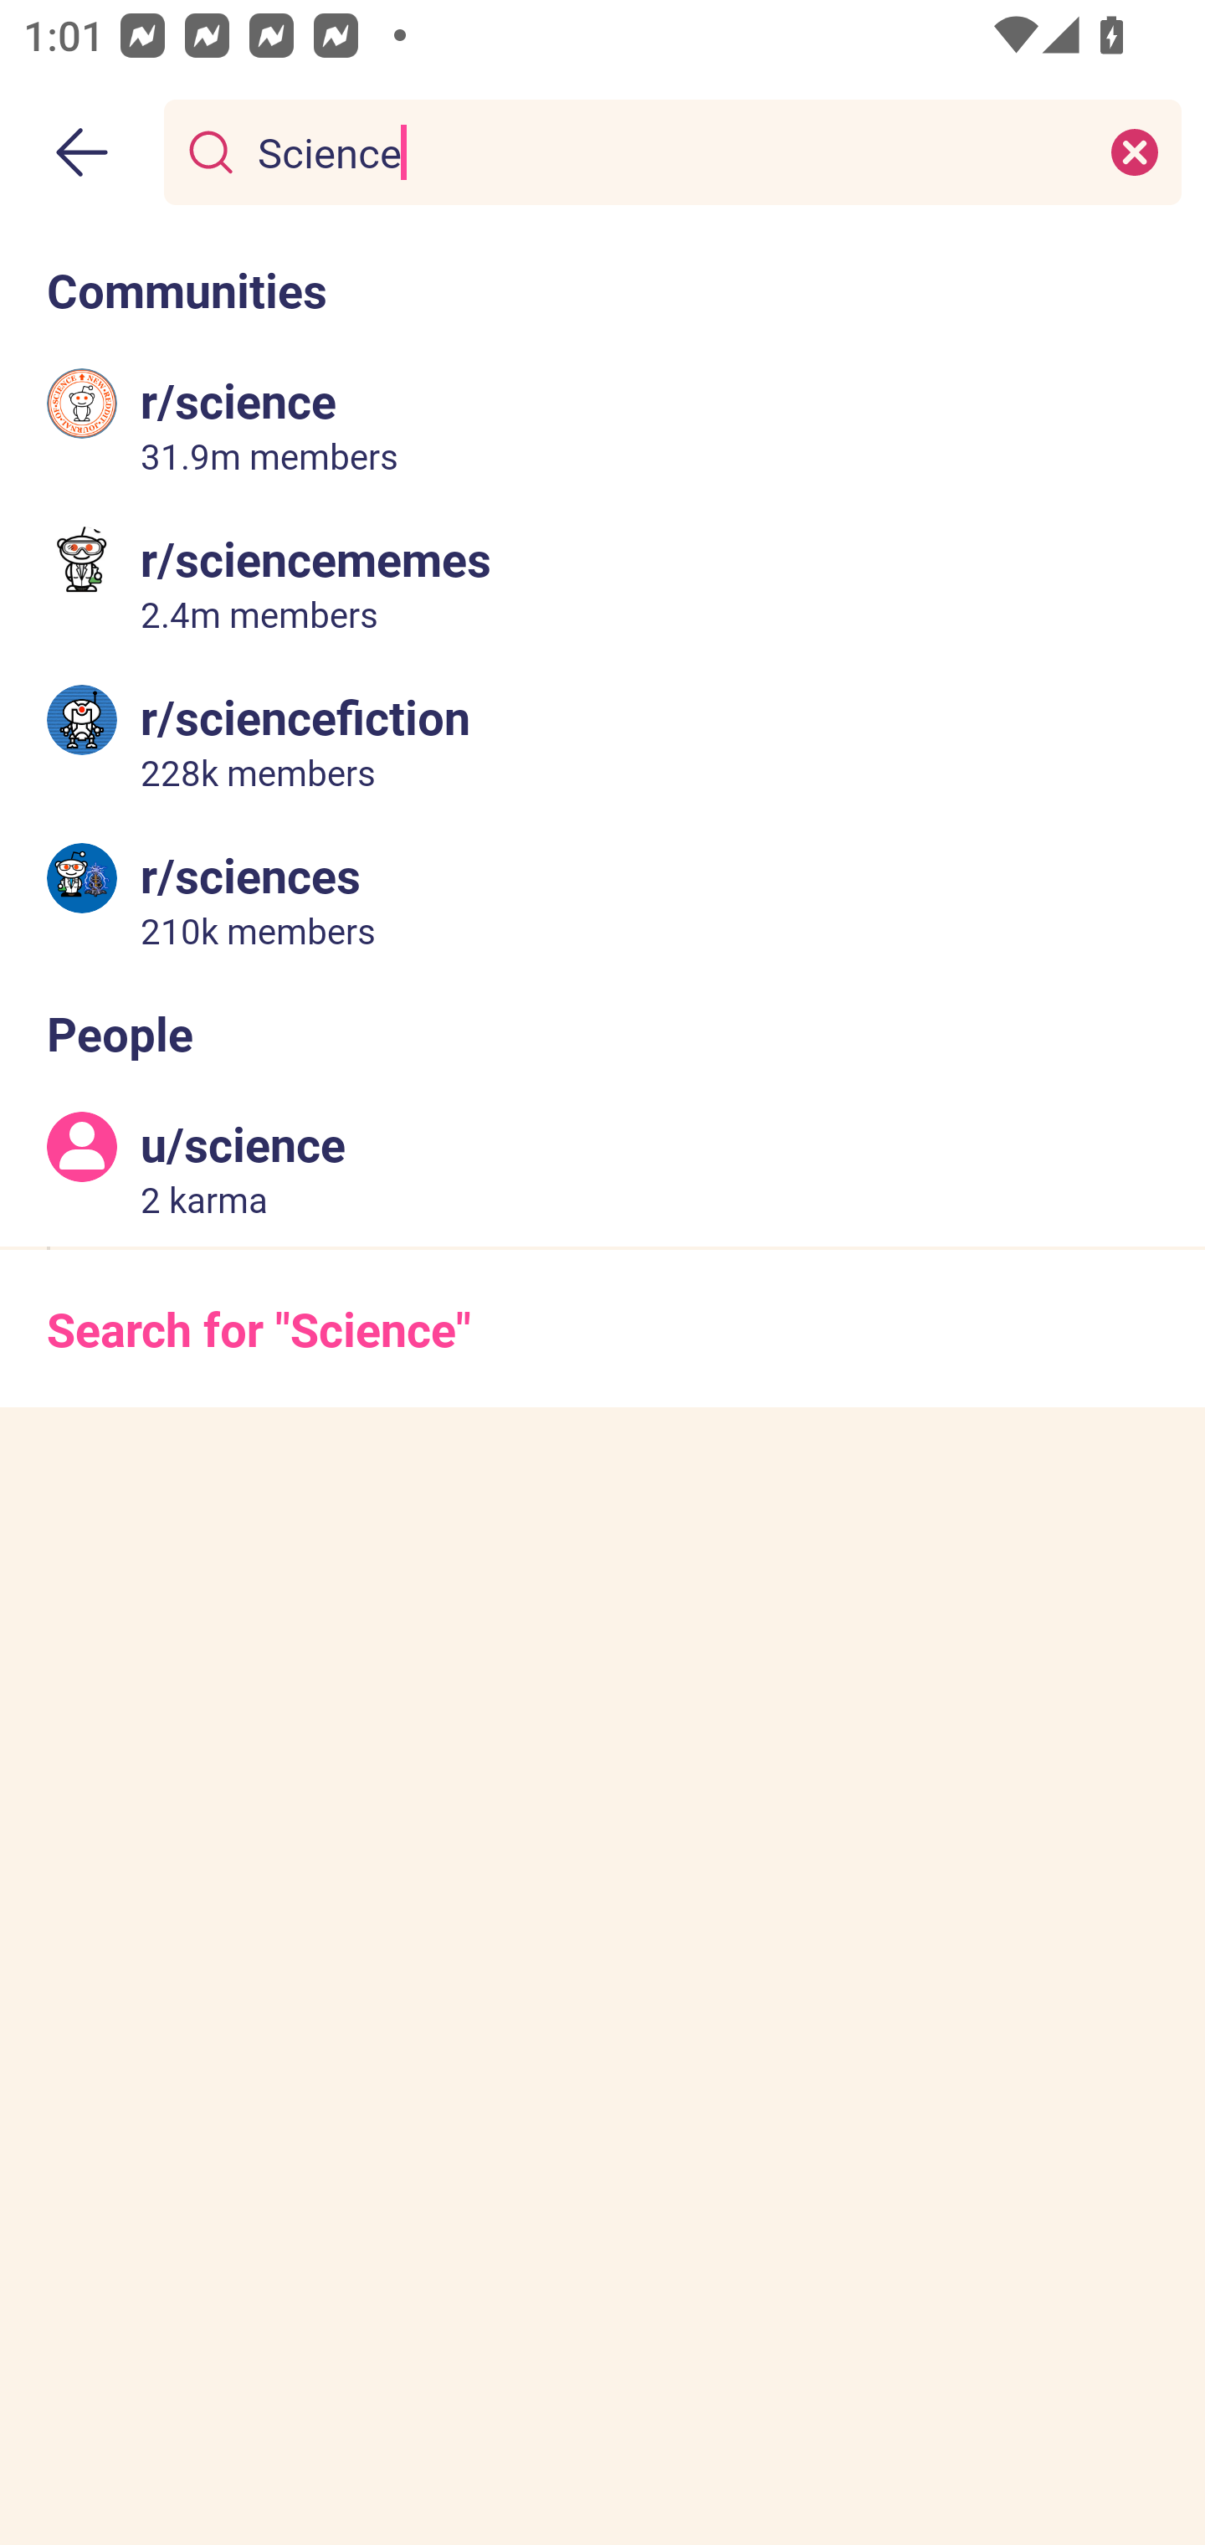 The width and height of the screenshot is (1205, 2545). What do you see at coordinates (602, 897) in the screenshot?
I see `r/sciences 210k members 210 thousand members` at bounding box center [602, 897].